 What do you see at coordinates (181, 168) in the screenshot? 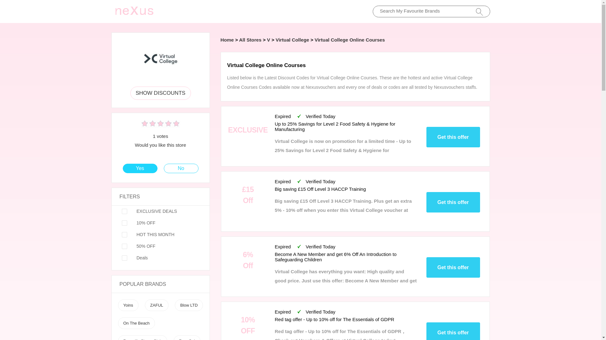
I see `No` at bounding box center [181, 168].